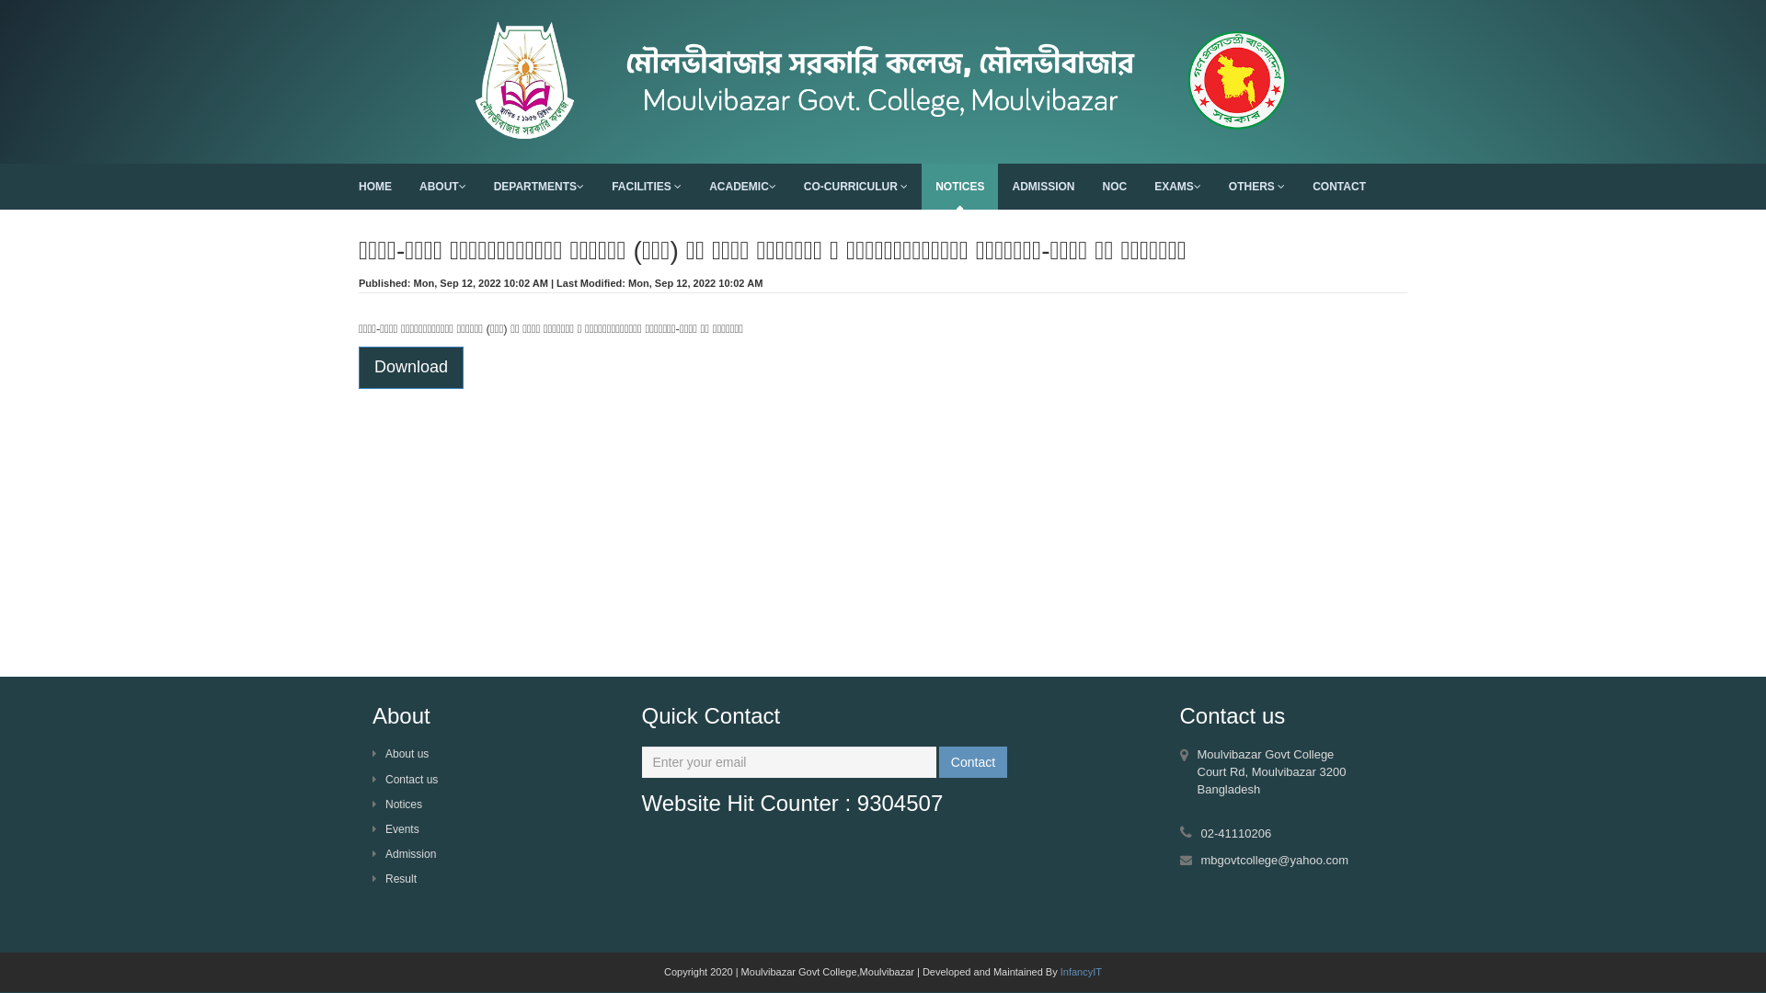  Describe the element at coordinates (960, 187) in the screenshot. I see `NOTICES` at that location.